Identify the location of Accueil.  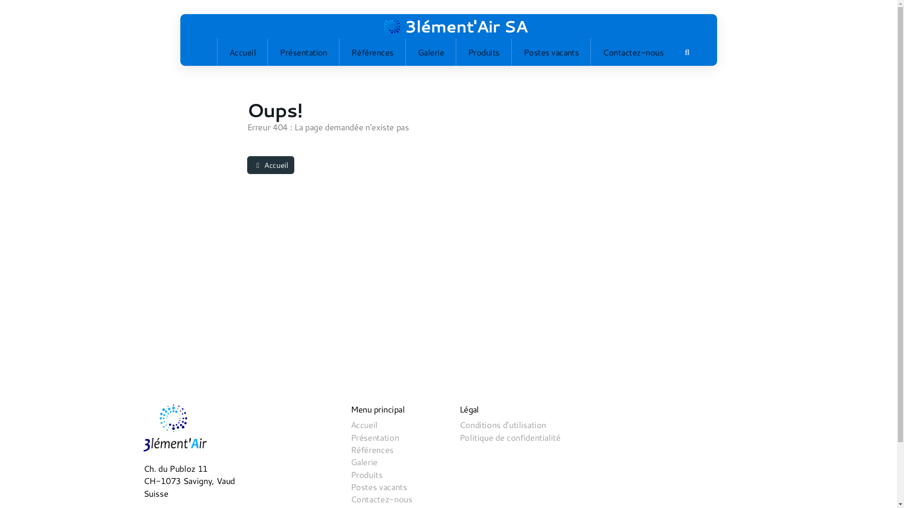
(270, 165).